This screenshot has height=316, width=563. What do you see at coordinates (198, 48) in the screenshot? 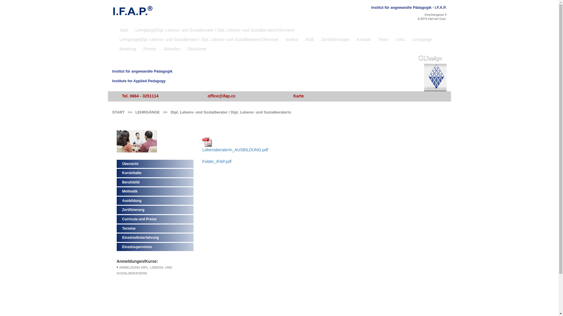
I see `Disclaimer` at bounding box center [198, 48].